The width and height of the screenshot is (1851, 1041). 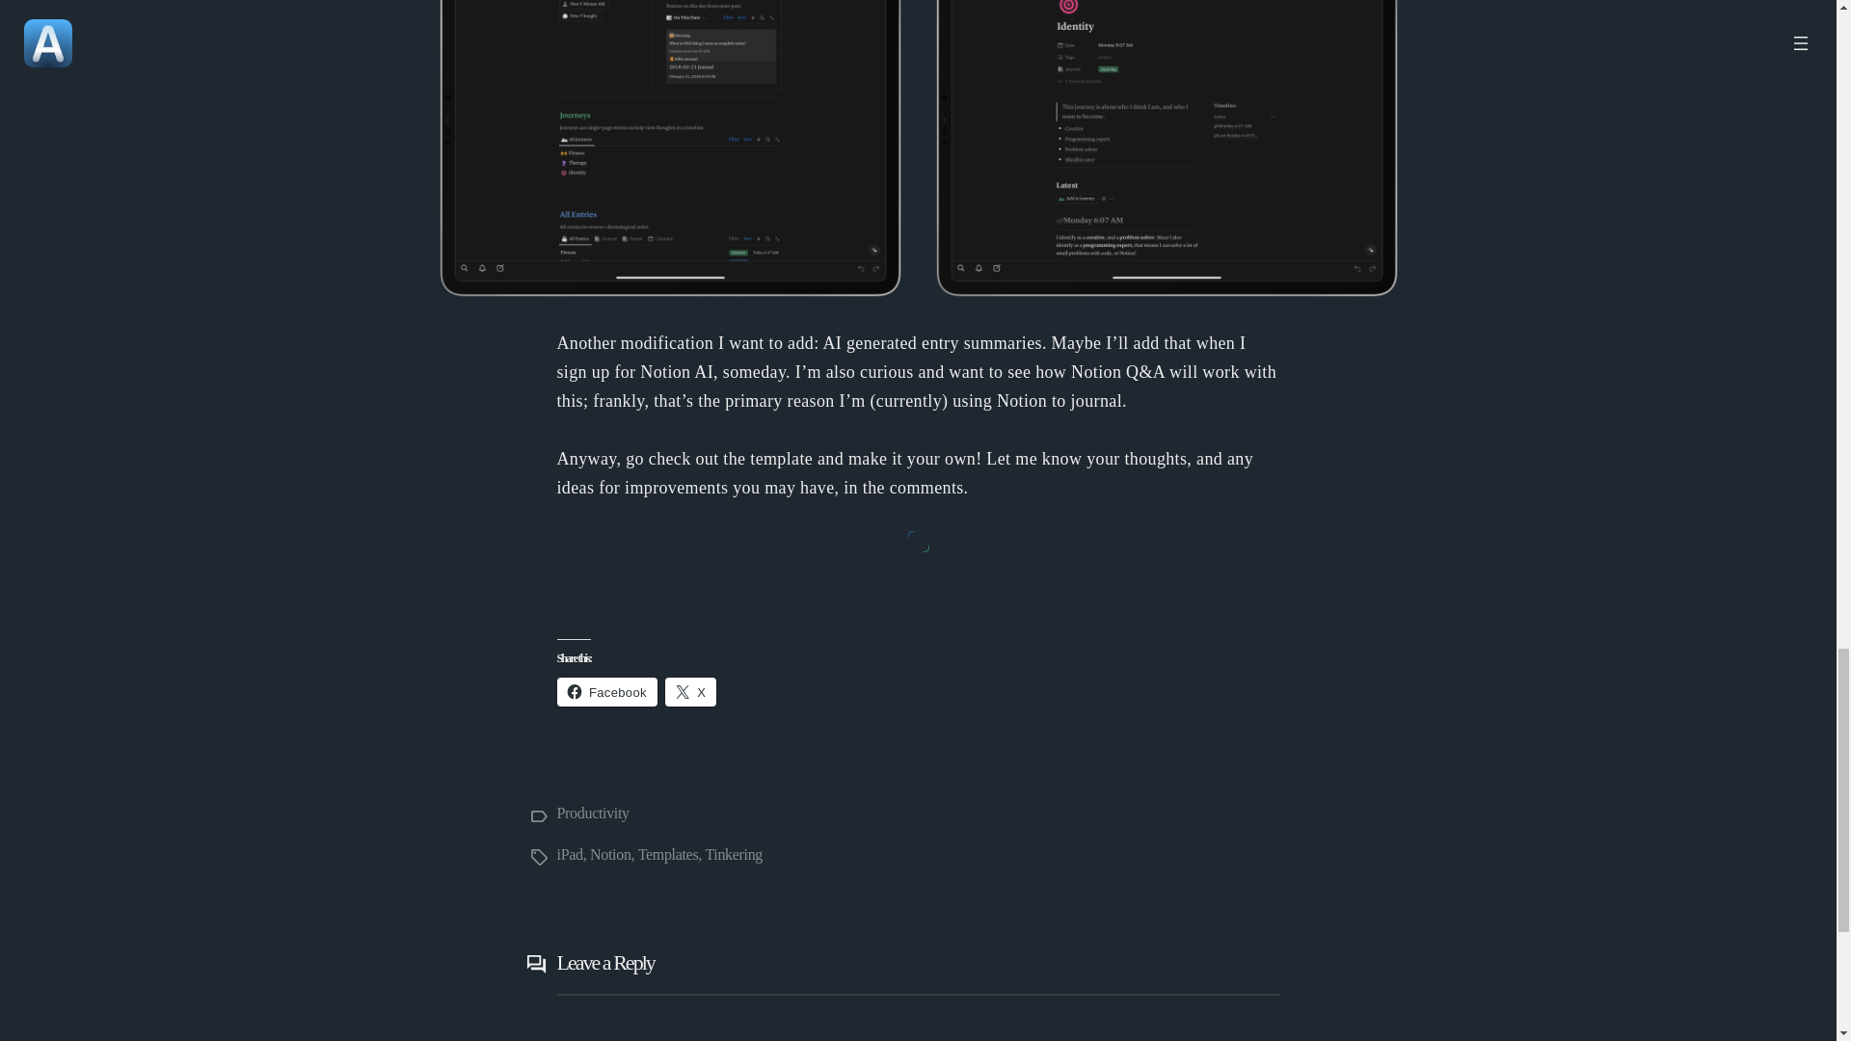 What do you see at coordinates (690, 692) in the screenshot?
I see `X` at bounding box center [690, 692].